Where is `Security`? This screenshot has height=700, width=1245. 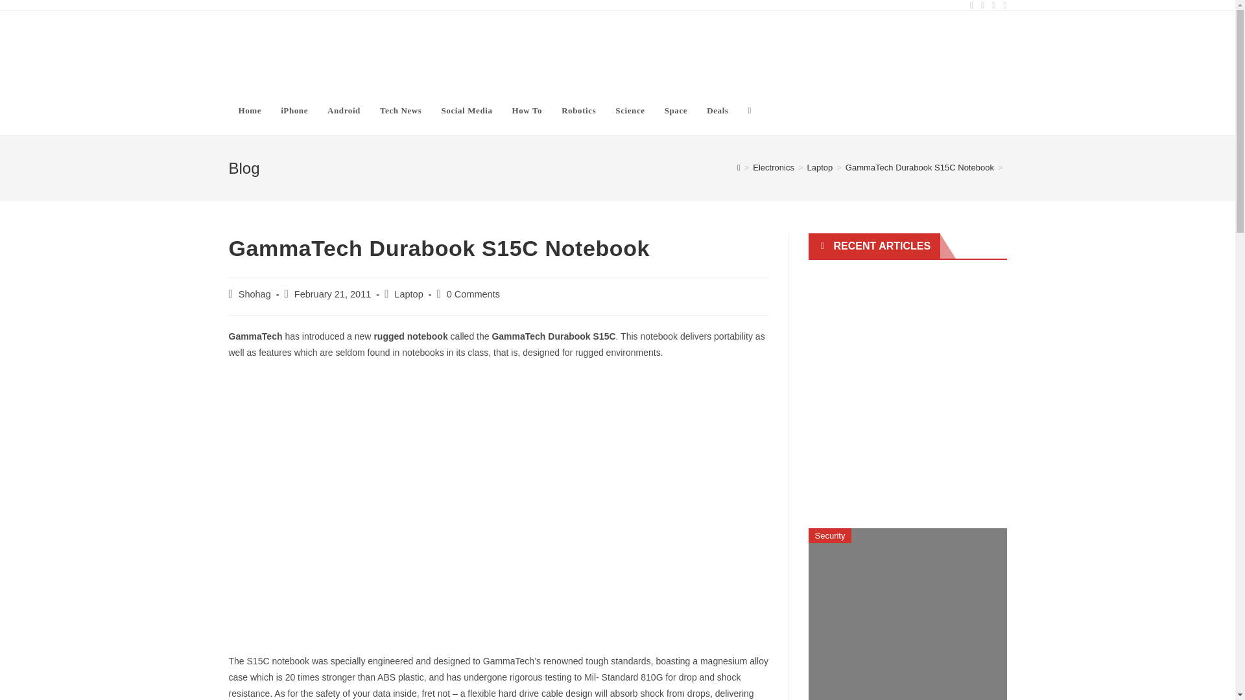
Security is located at coordinates (830, 535).